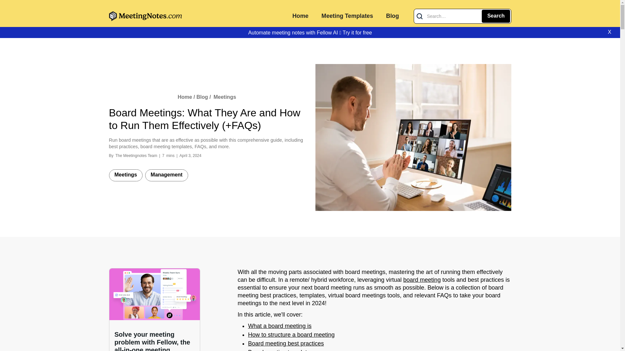 The image size is (625, 351). I want to click on What a board meeting is, so click(280, 326).